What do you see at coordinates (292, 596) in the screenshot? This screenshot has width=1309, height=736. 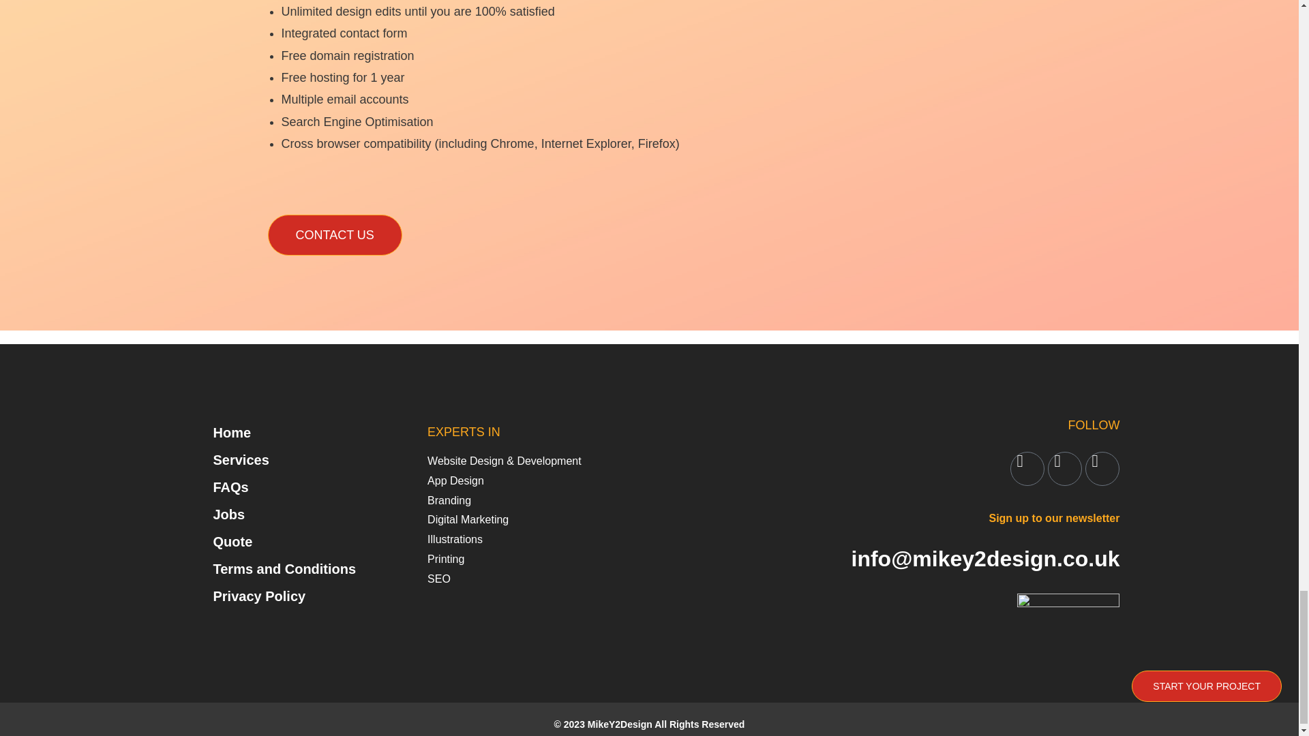 I see `Privacy Policy` at bounding box center [292, 596].